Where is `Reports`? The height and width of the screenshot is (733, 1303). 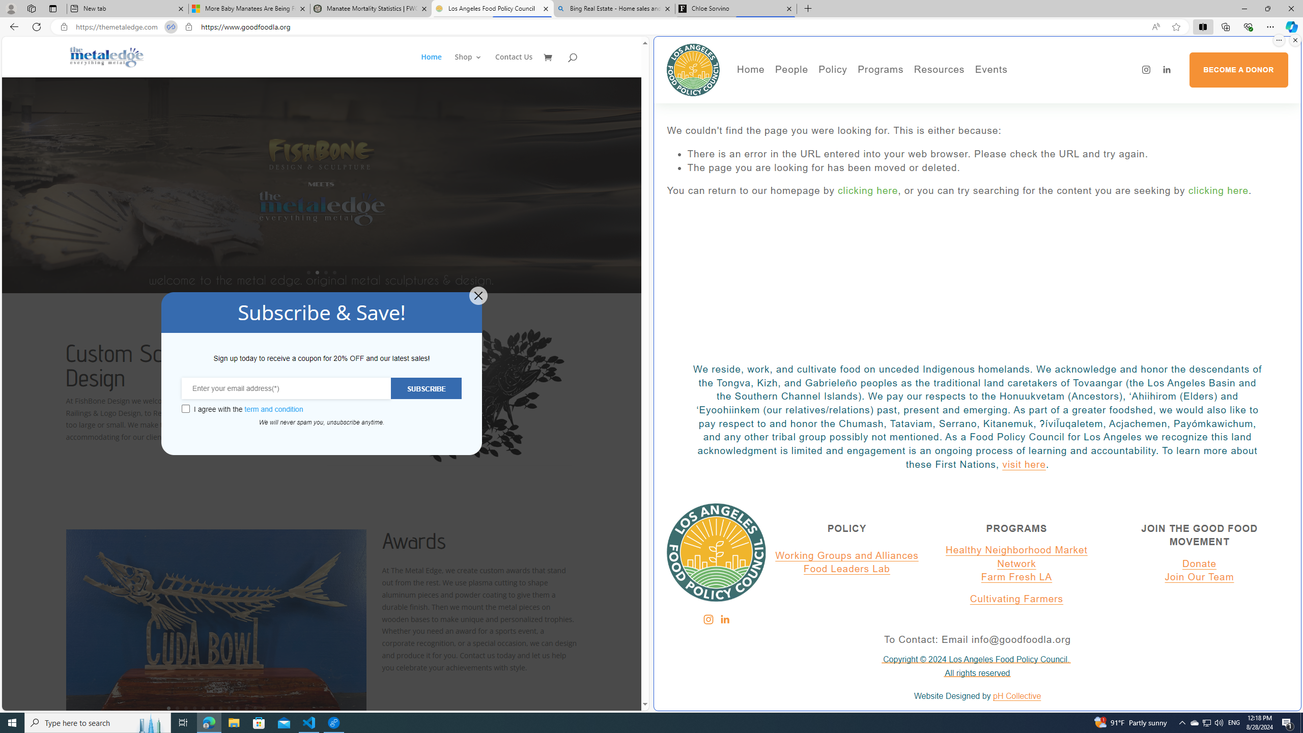 Reports is located at coordinates (826, 148).